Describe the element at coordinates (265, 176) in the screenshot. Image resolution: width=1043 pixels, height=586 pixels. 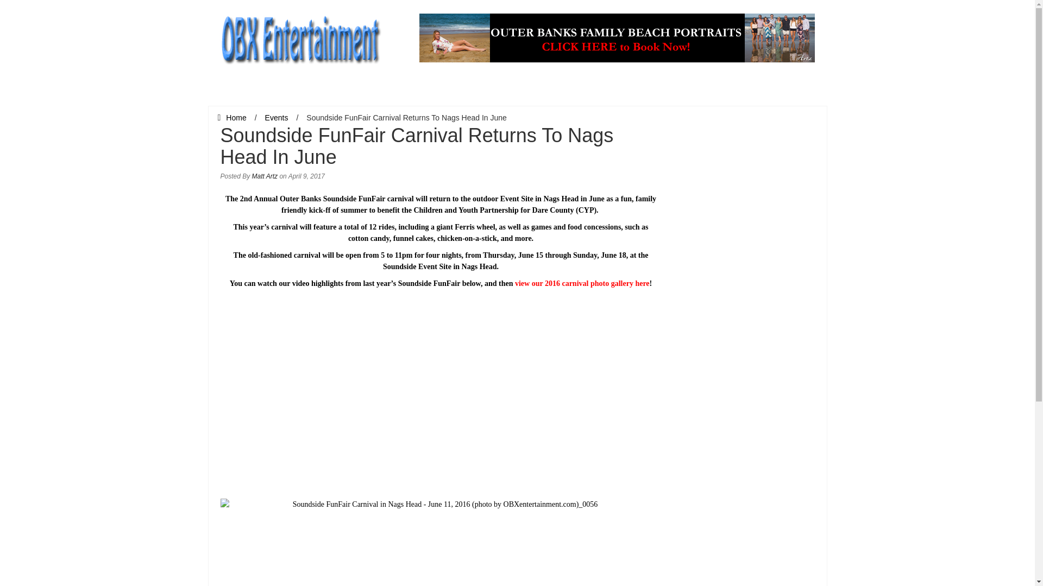
I see `Posts by Matt Artz` at that location.